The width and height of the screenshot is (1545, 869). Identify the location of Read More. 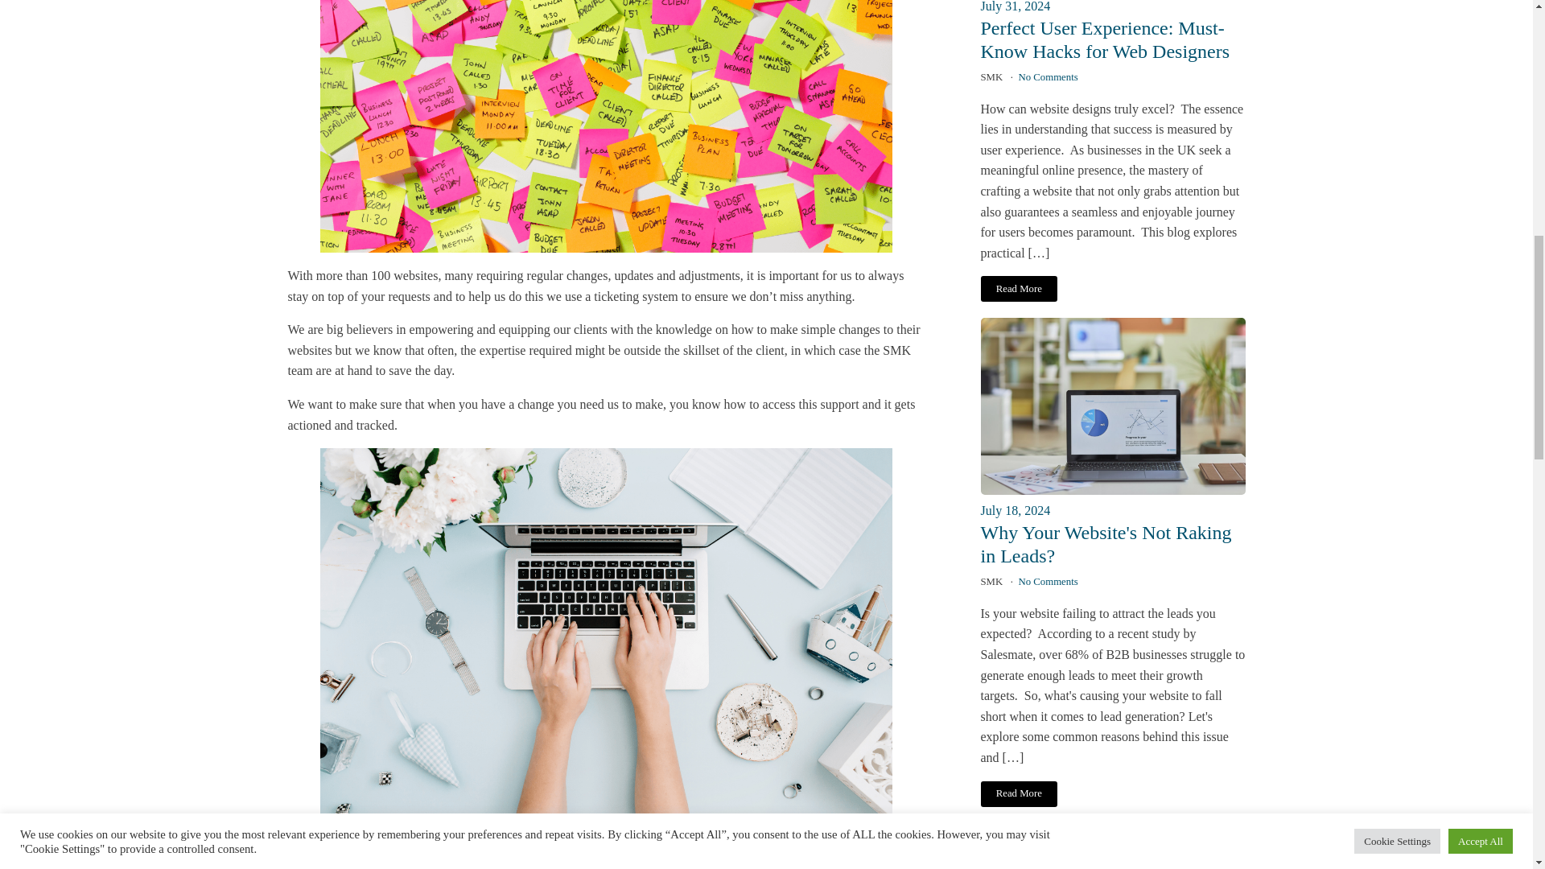
(1018, 793).